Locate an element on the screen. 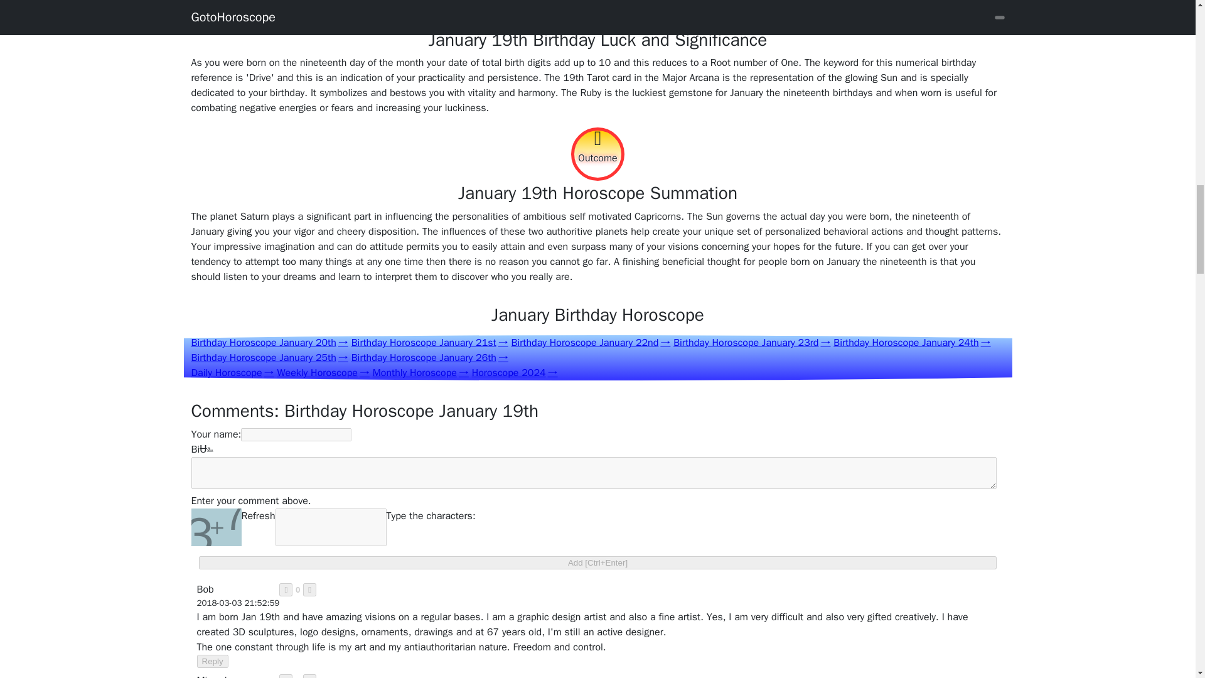  Birthday Horoscope January 25th is located at coordinates (269, 358).